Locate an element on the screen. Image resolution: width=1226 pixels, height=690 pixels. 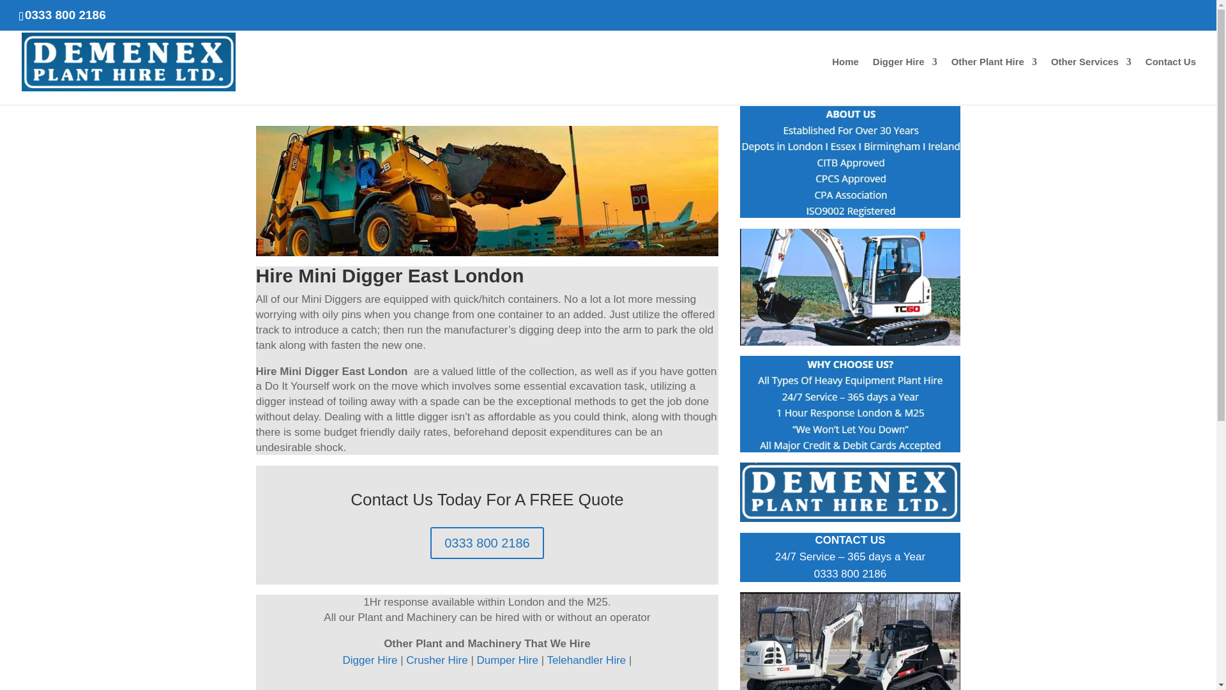
Hire Mini Digger East London is located at coordinates (851, 162).